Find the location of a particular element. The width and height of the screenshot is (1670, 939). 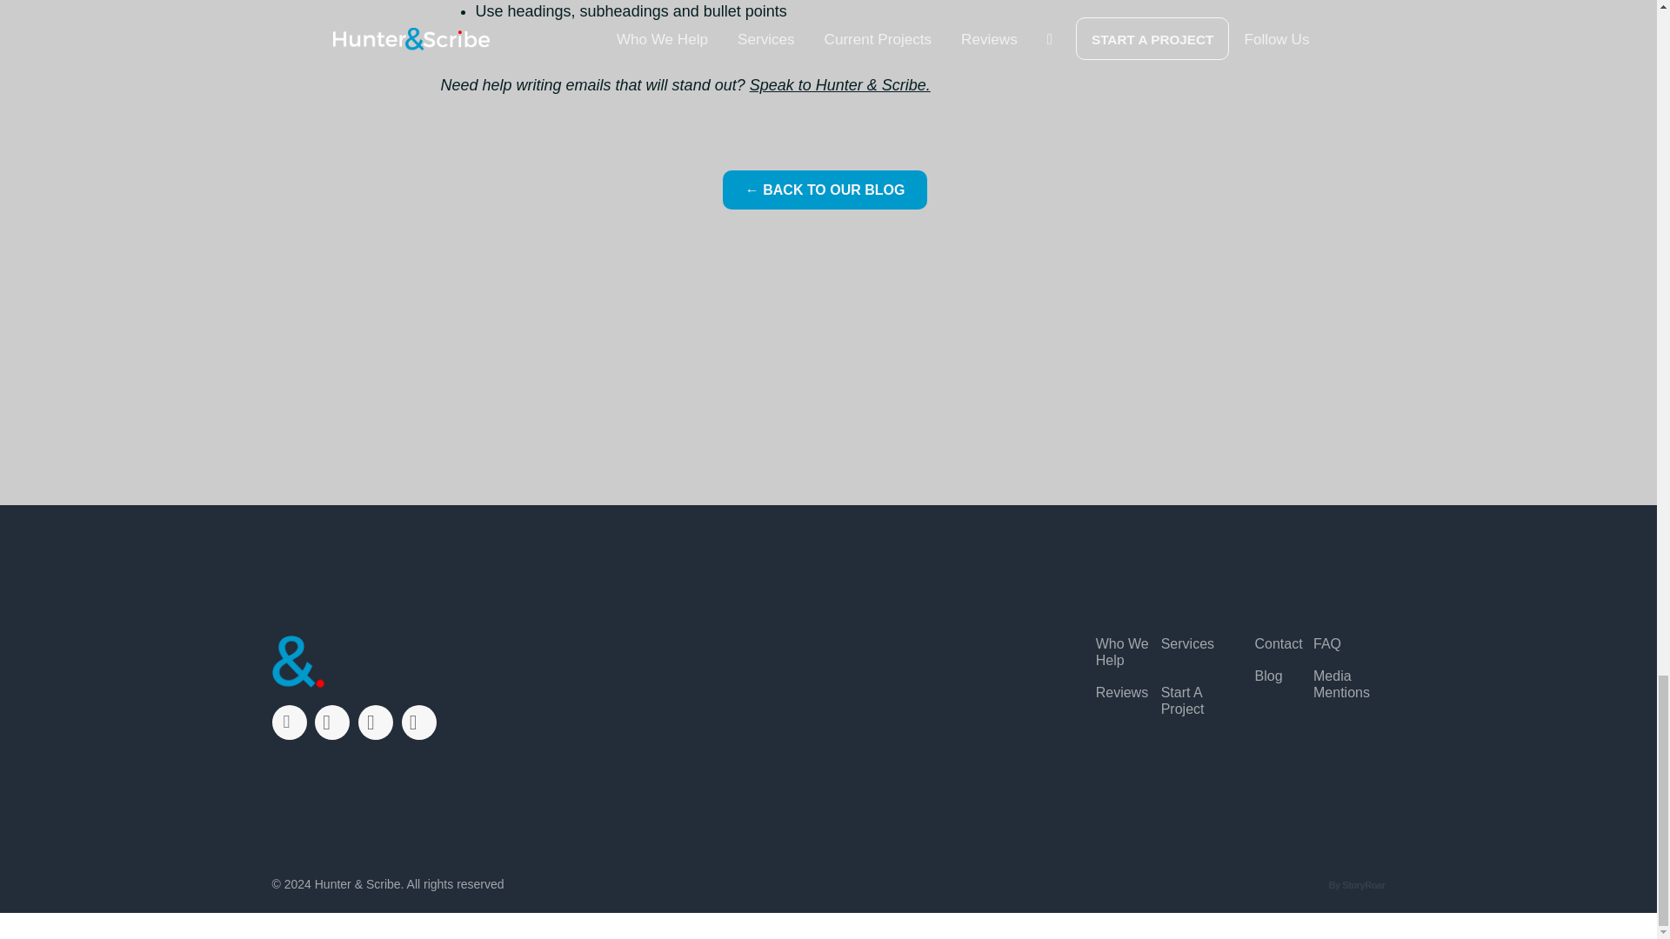

Services is located at coordinates (1186, 643).